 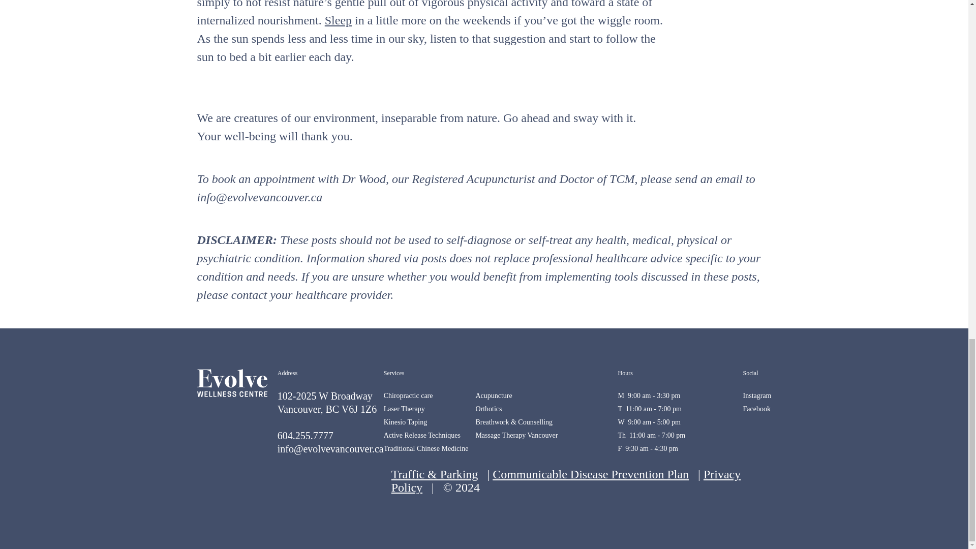 What do you see at coordinates (566, 481) in the screenshot?
I see `Privacy Policy` at bounding box center [566, 481].